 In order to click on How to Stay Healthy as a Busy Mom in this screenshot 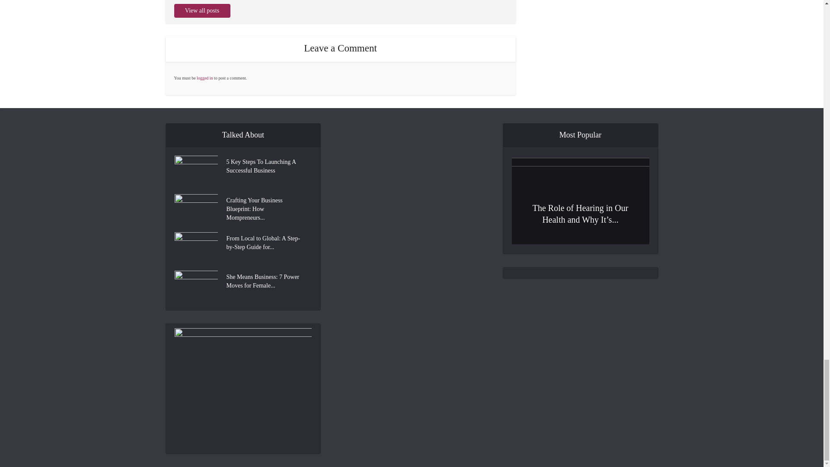, I will do `click(580, 331)`.